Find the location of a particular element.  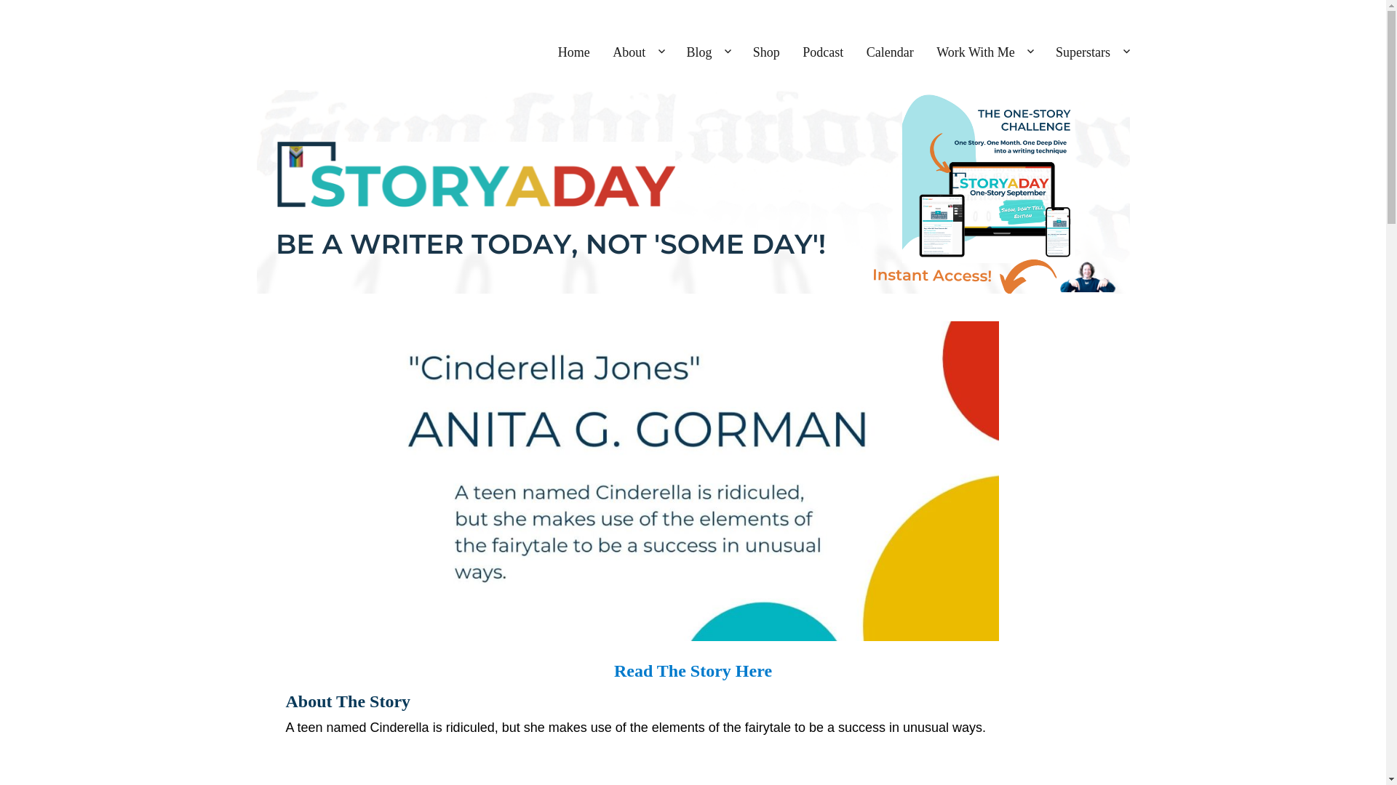

StoryADay is located at coordinates (304, 48).